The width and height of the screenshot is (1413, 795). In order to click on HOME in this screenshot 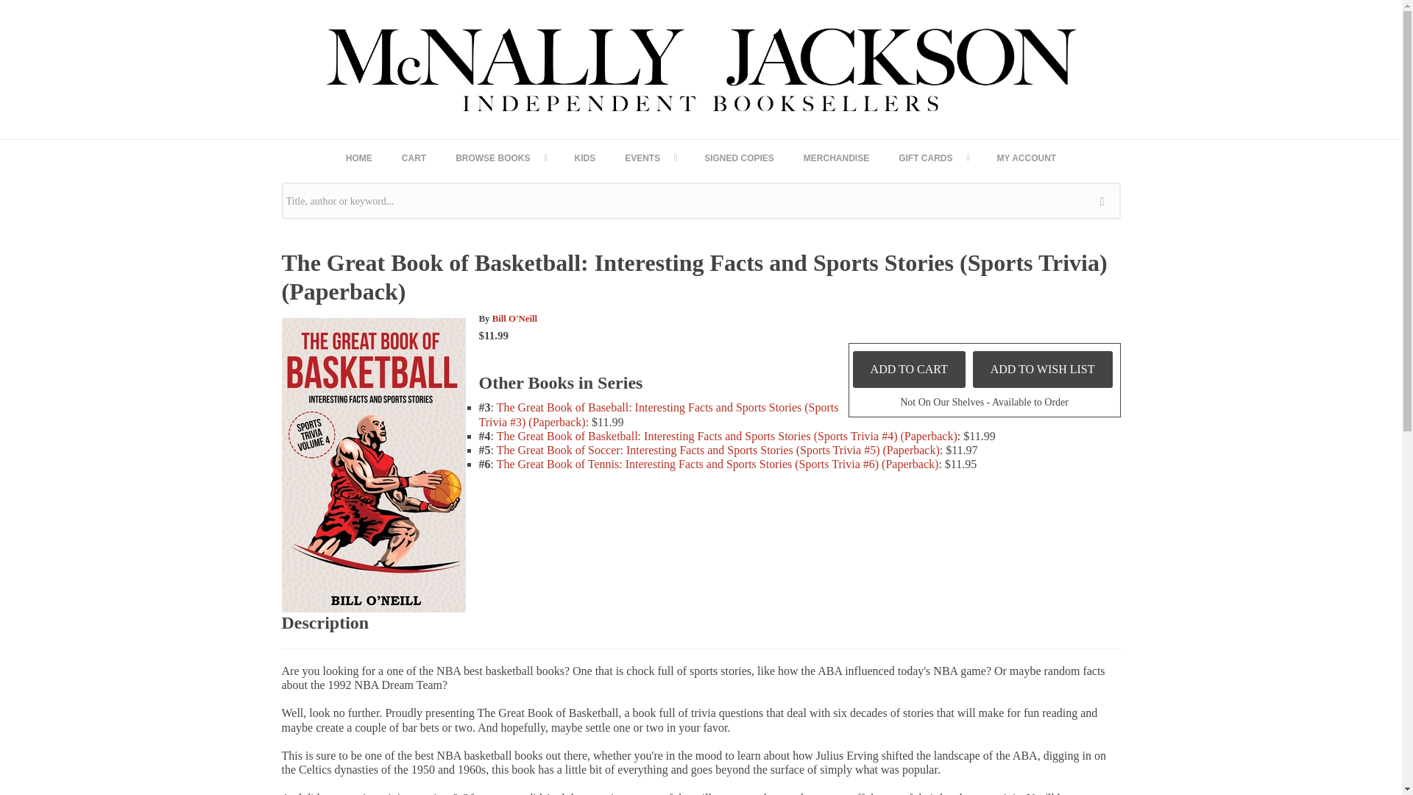, I will do `click(359, 158)`.